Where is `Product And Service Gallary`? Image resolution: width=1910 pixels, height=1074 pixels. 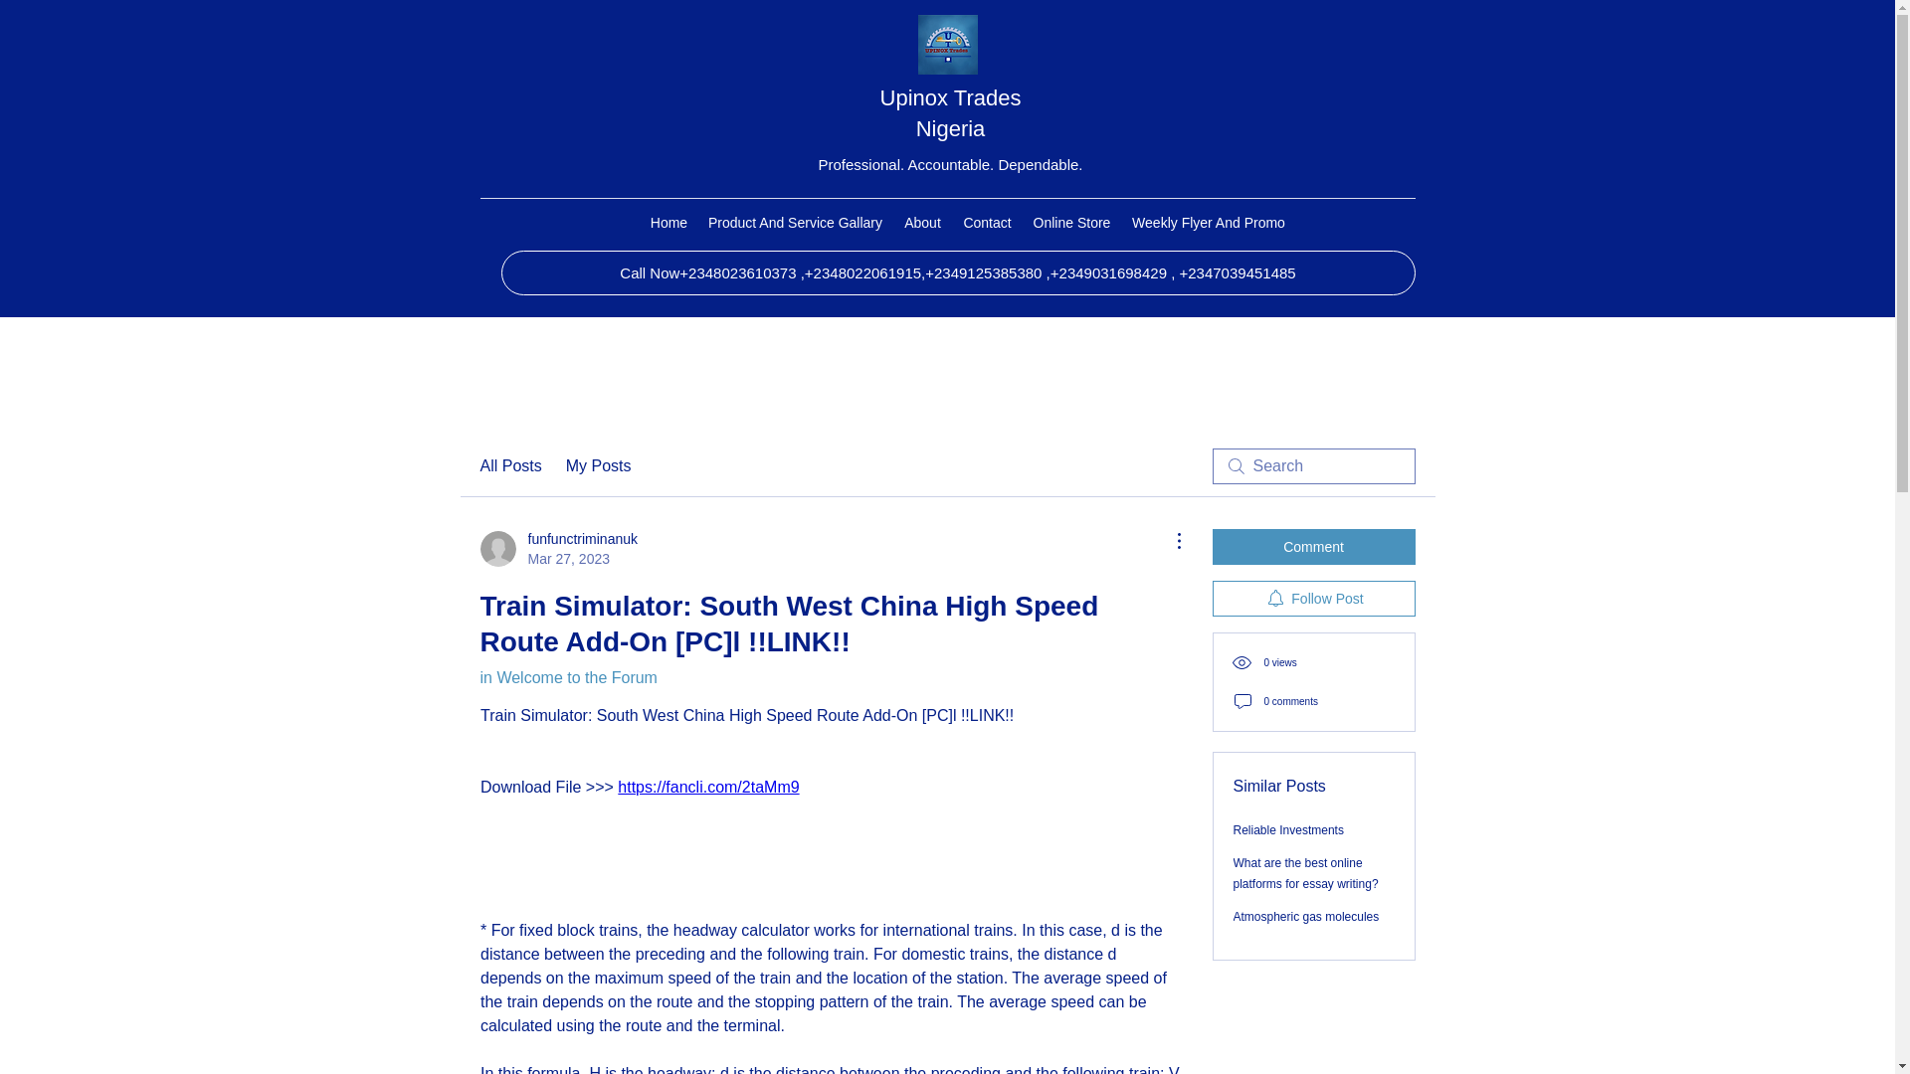 Product And Service Gallary is located at coordinates (796, 223).